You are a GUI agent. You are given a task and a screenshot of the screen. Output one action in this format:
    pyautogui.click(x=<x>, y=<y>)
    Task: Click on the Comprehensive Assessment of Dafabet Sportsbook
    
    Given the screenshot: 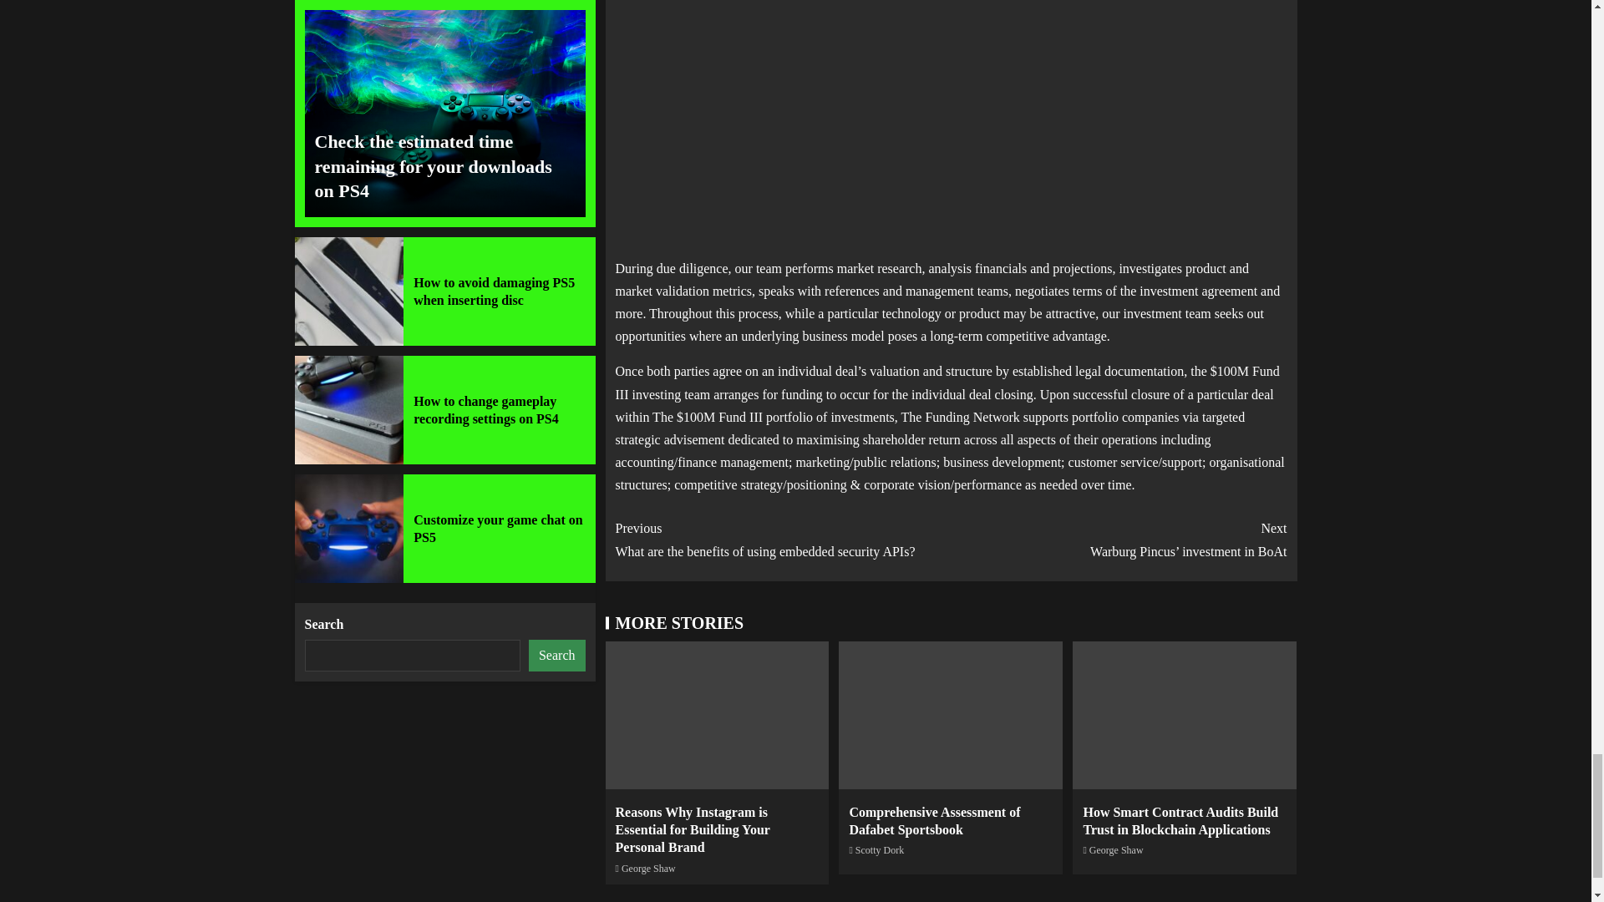 What is the action you would take?
    pyautogui.click(x=934, y=821)
    